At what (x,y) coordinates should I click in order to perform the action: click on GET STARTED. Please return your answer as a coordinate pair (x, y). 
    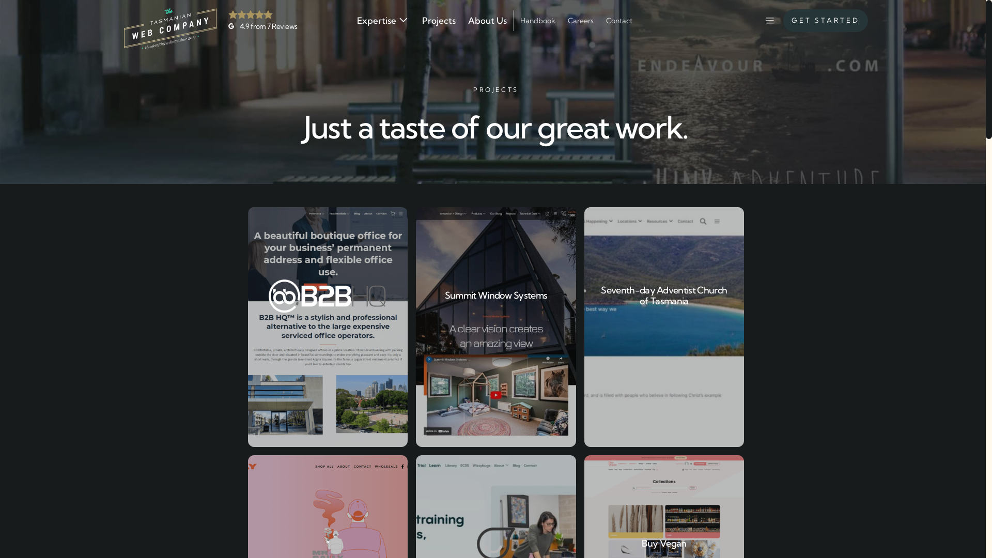
    Looking at the image, I should click on (826, 21).